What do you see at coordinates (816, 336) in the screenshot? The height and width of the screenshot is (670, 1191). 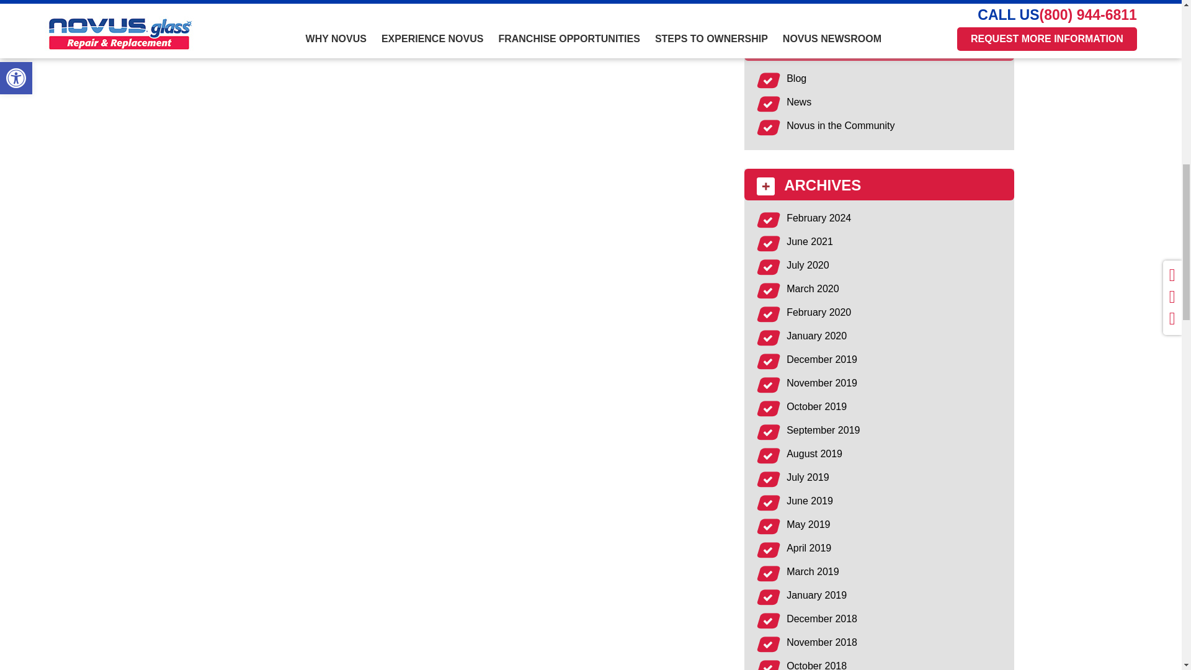 I see `January 2020` at bounding box center [816, 336].